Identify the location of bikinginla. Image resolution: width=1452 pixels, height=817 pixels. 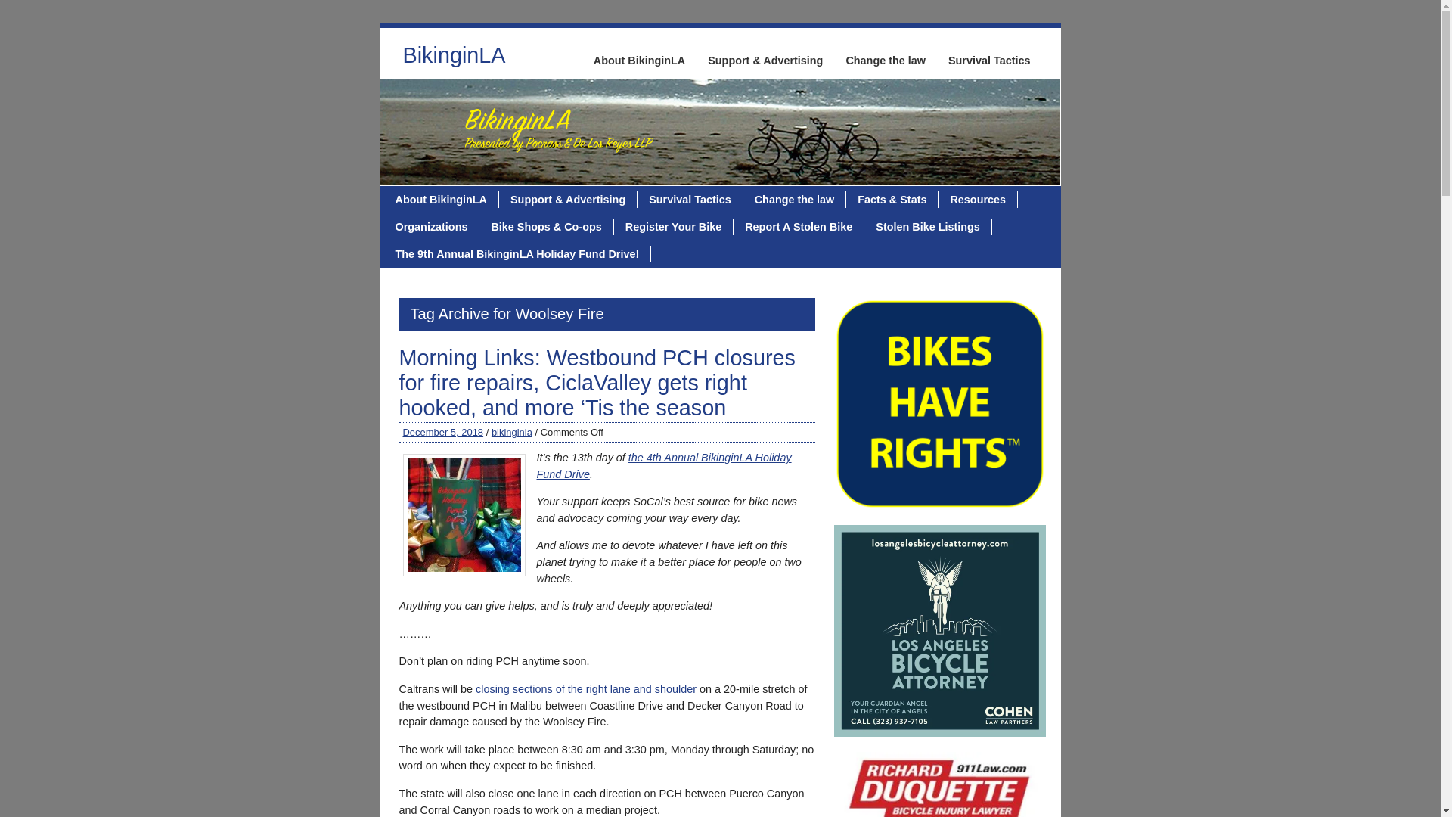
(512, 431).